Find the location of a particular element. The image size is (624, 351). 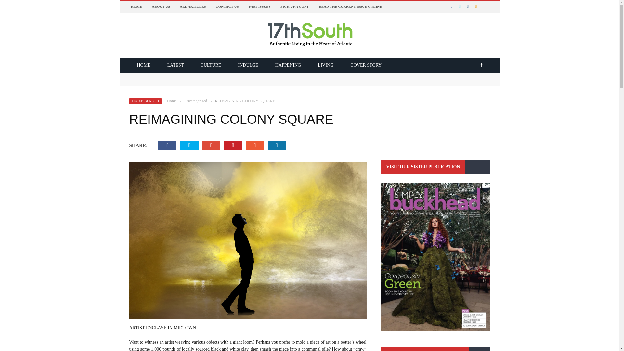

READ THE CURRENT ISSUE ONLINE is located at coordinates (350, 6).